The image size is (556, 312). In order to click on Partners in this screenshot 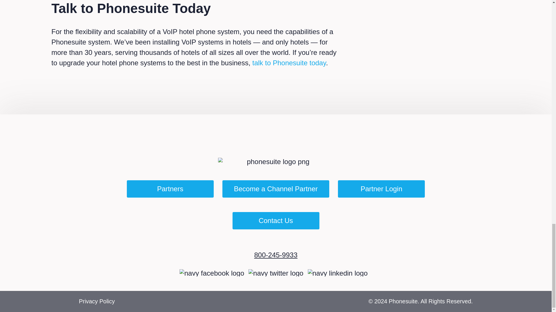, I will do `click(170, 189)`.